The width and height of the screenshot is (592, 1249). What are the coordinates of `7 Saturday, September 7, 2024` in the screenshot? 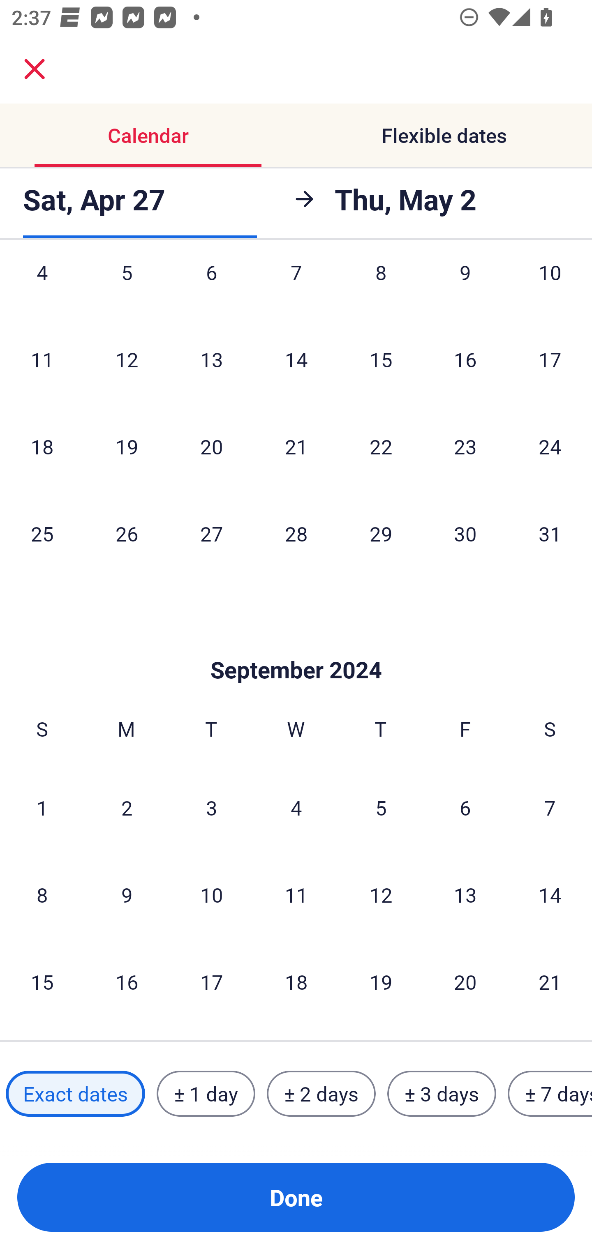 It's located at (550, 807).